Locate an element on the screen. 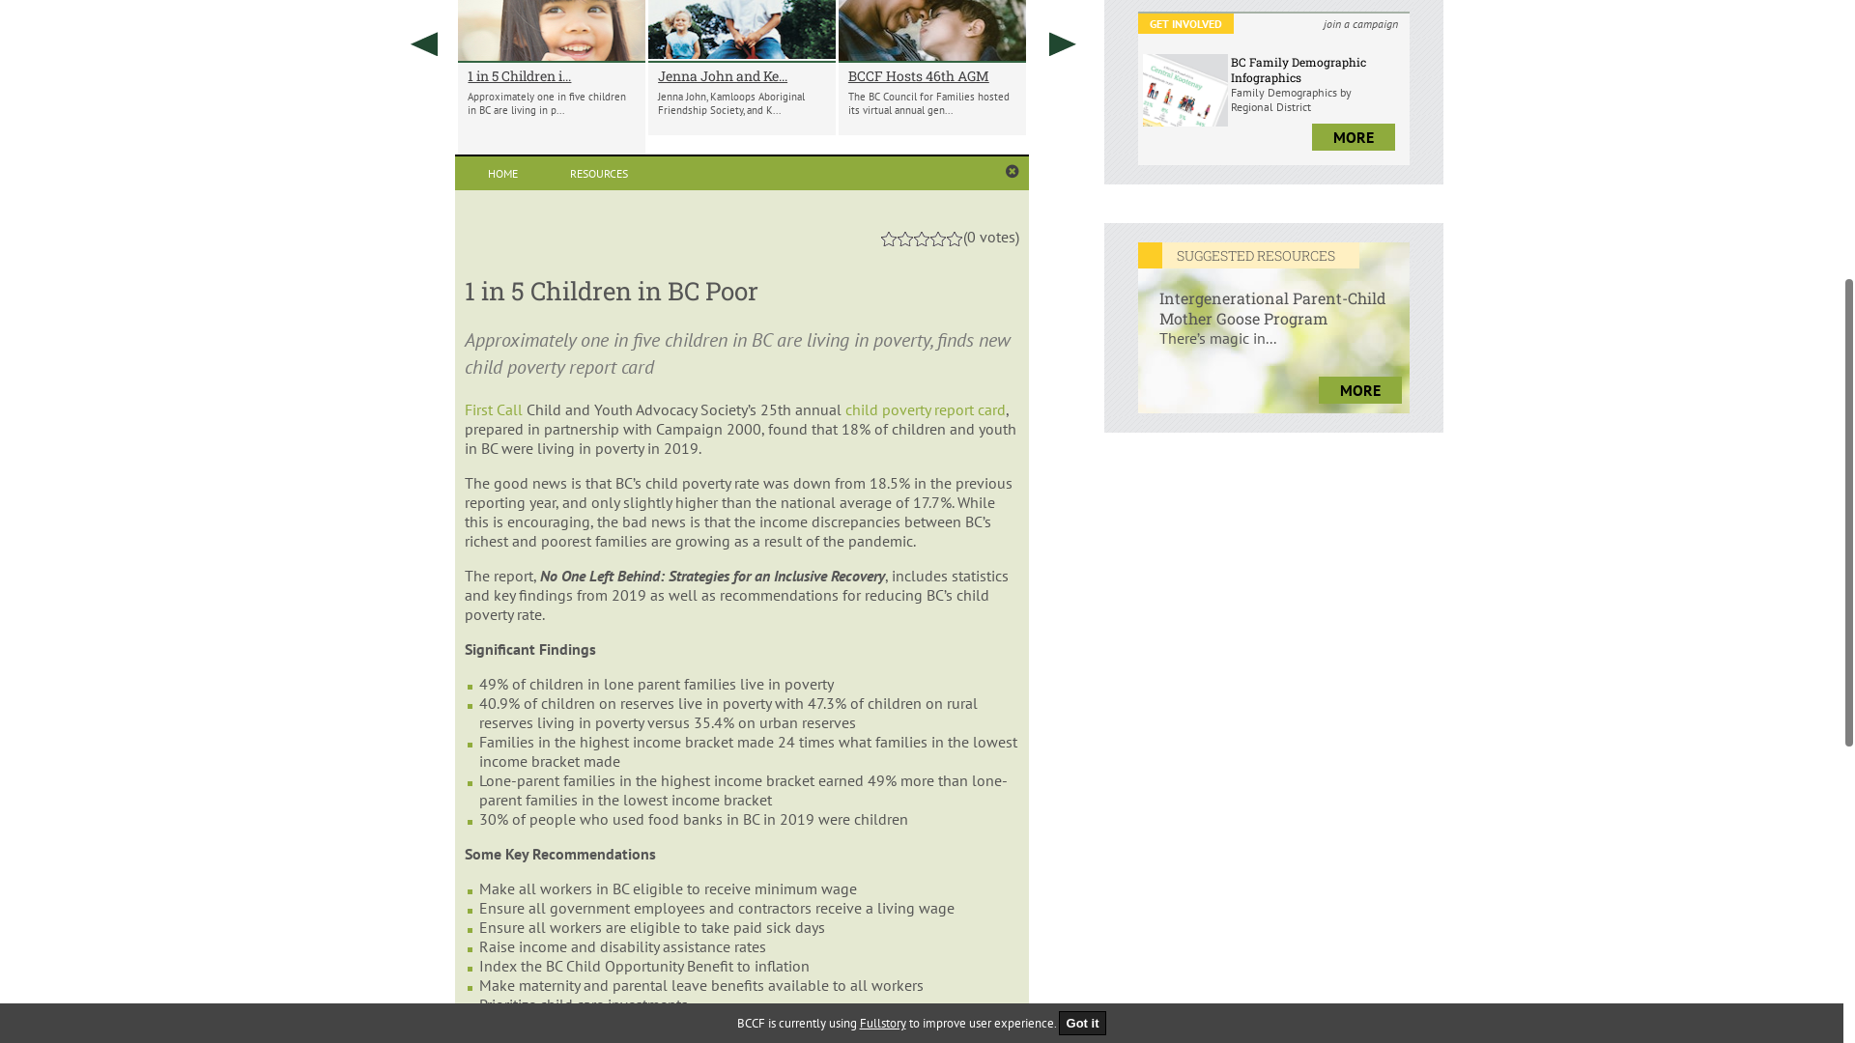  Grid View is located at coordinates (926, 556).